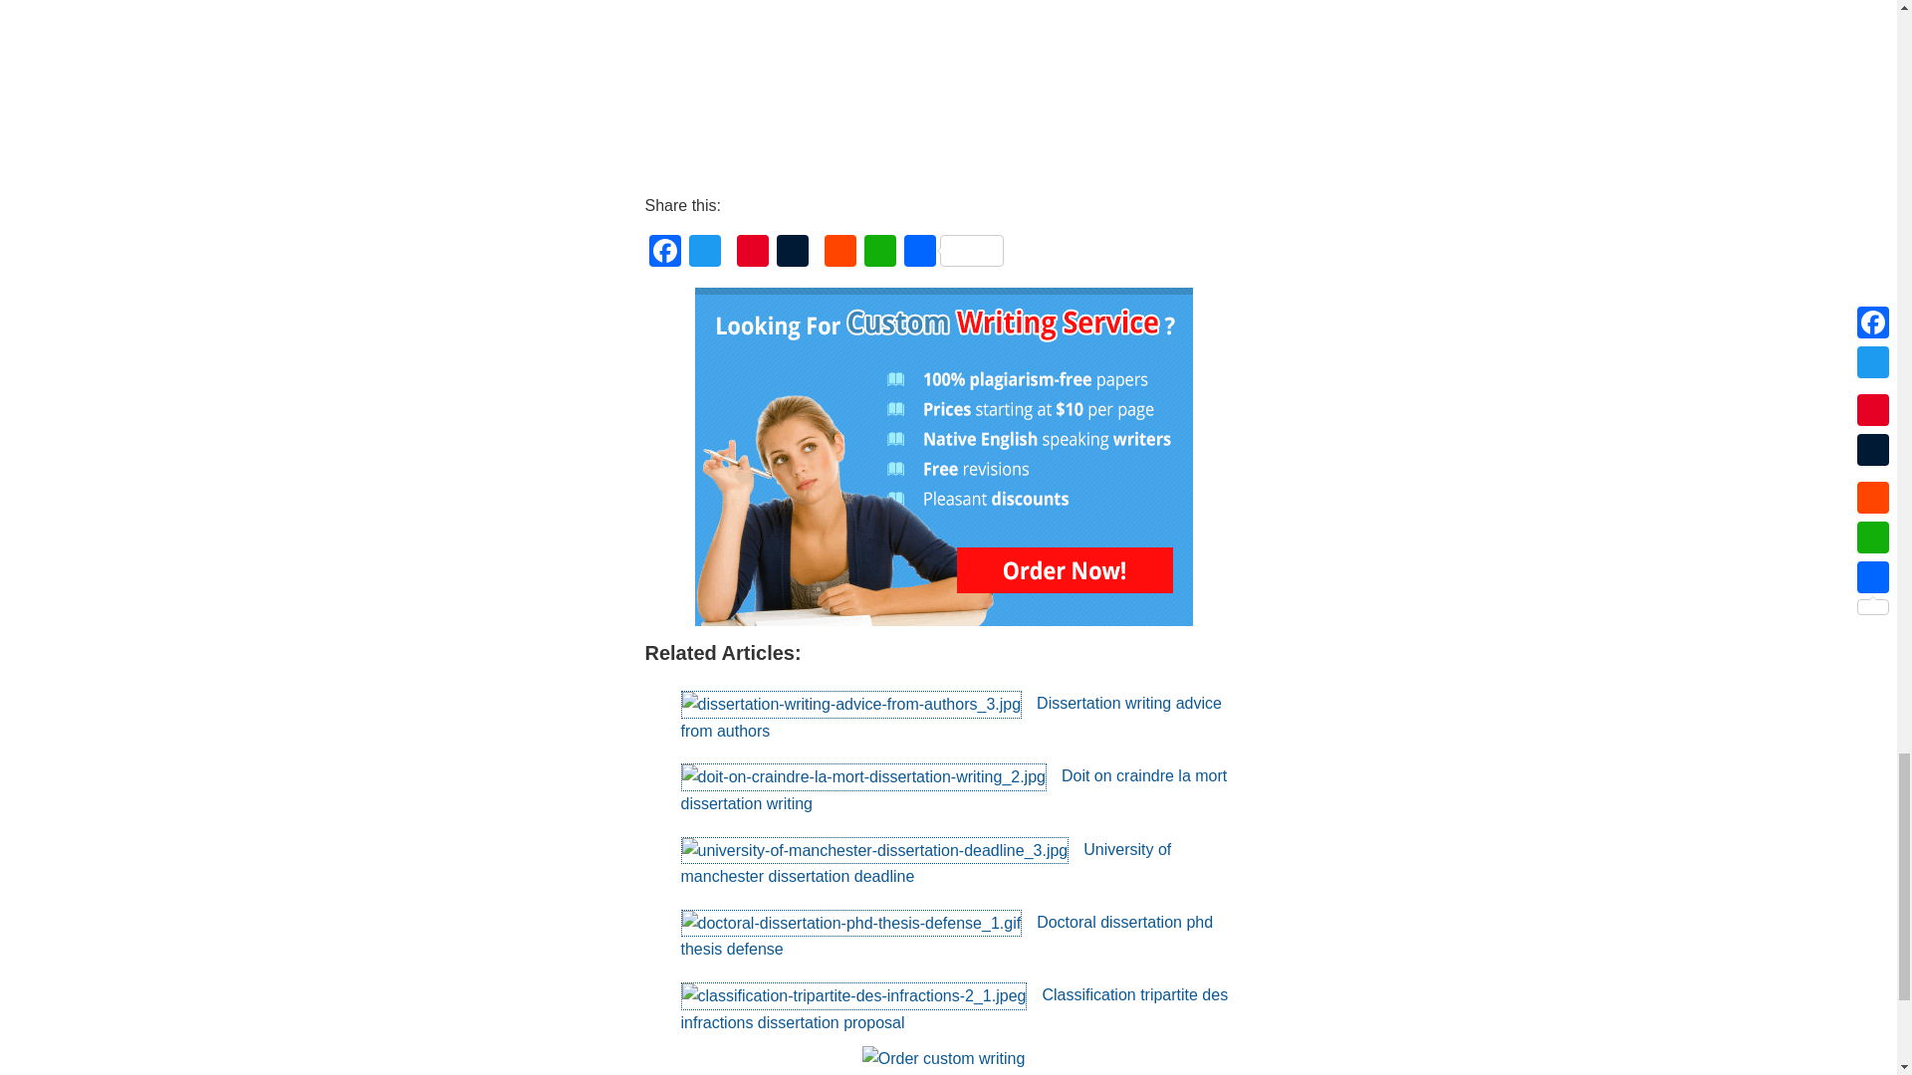  Describe the element at coordinates (880, 253) in the screenshot. I see `WhatsApp` at that location.